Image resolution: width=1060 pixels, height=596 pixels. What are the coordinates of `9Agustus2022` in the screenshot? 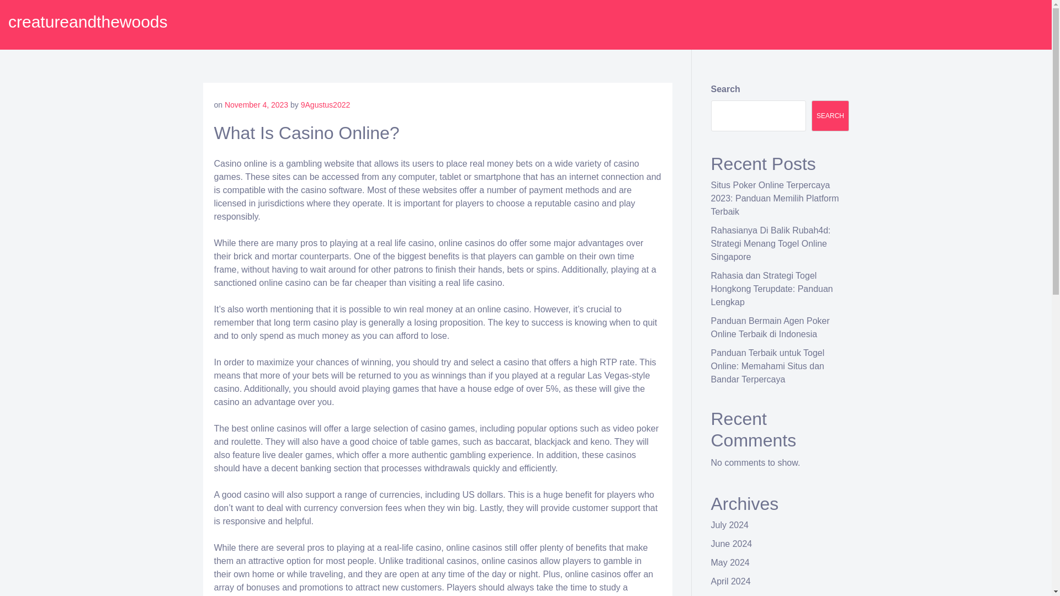 It's located at (326, 105).